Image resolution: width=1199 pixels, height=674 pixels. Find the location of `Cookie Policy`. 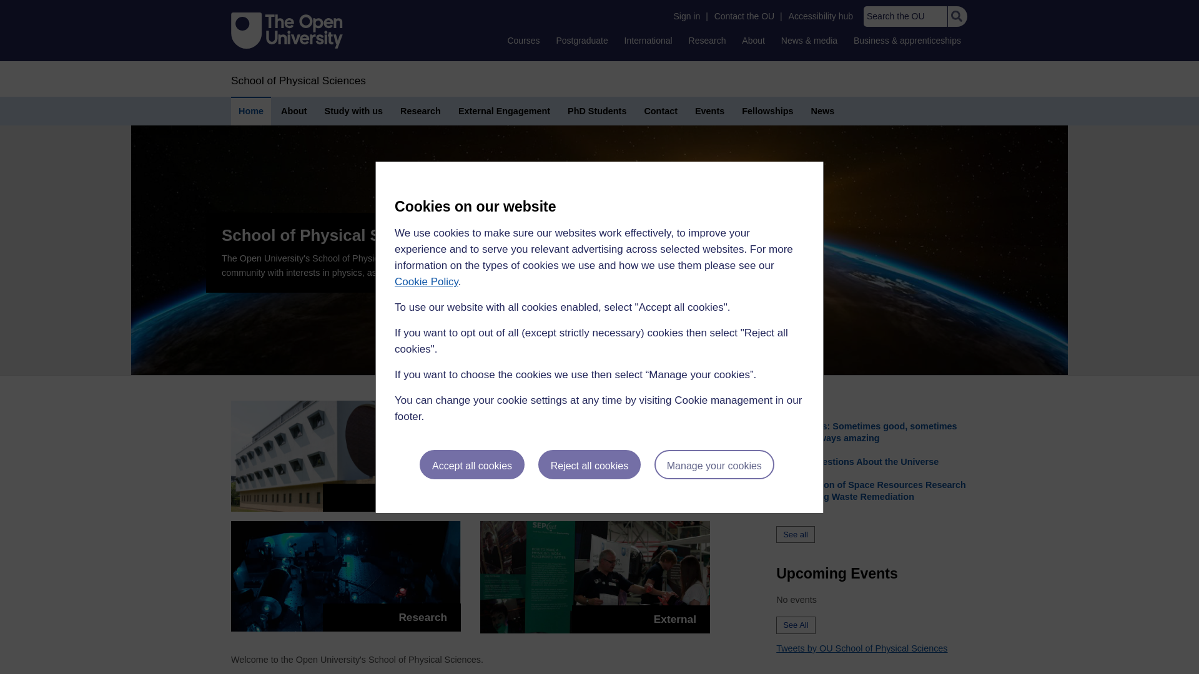

Cookie Policy is located at coordinates (426, 281).